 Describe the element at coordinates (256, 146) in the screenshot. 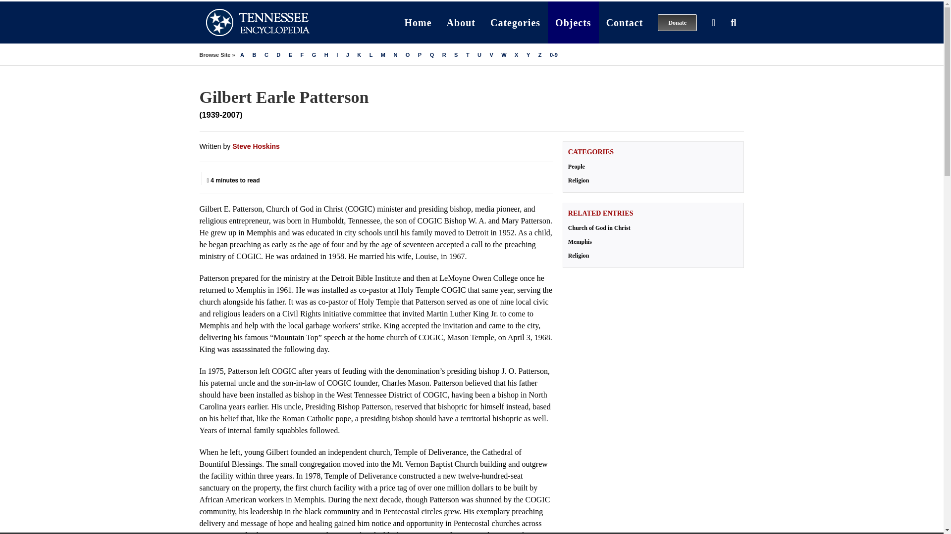

I see `Learn more about Steve Hoskins.` at that location.